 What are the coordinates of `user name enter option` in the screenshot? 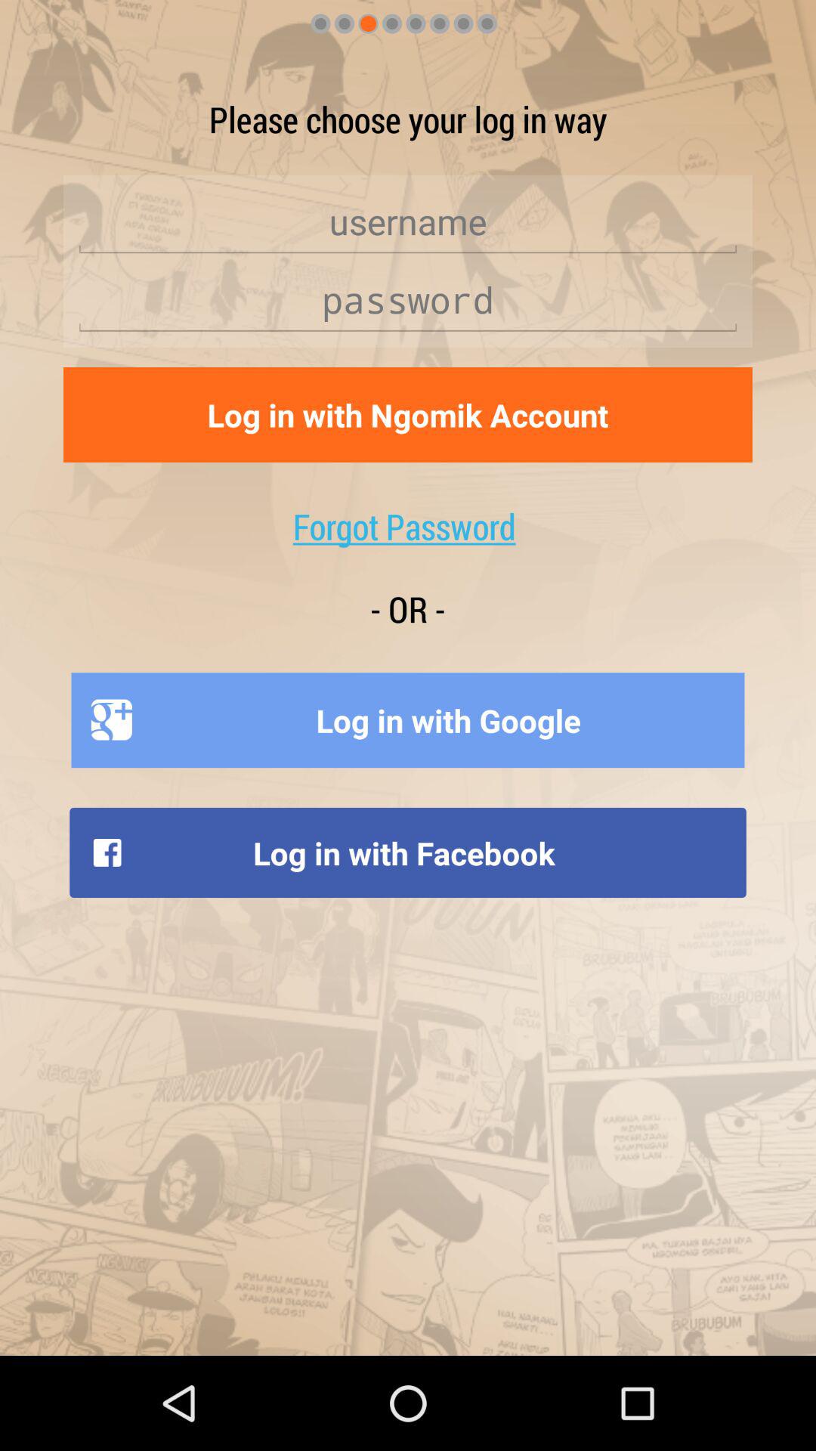 It's located at (408, 222).